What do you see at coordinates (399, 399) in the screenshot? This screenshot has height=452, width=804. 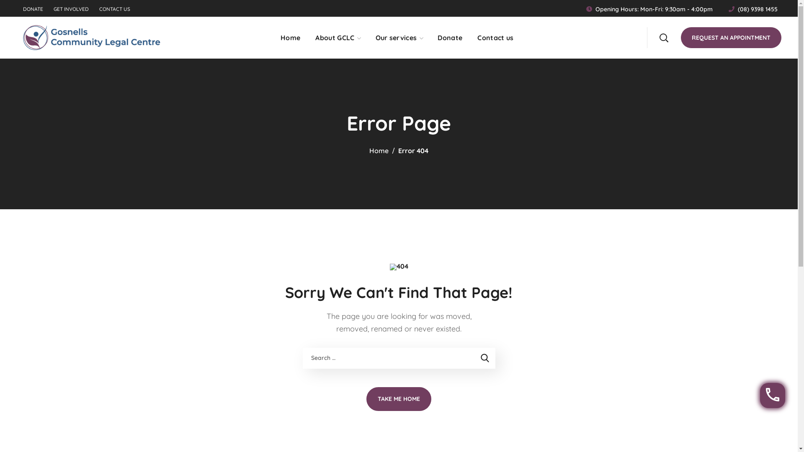 I see `TAKE ME HOME` at bounding box center [399, 399].